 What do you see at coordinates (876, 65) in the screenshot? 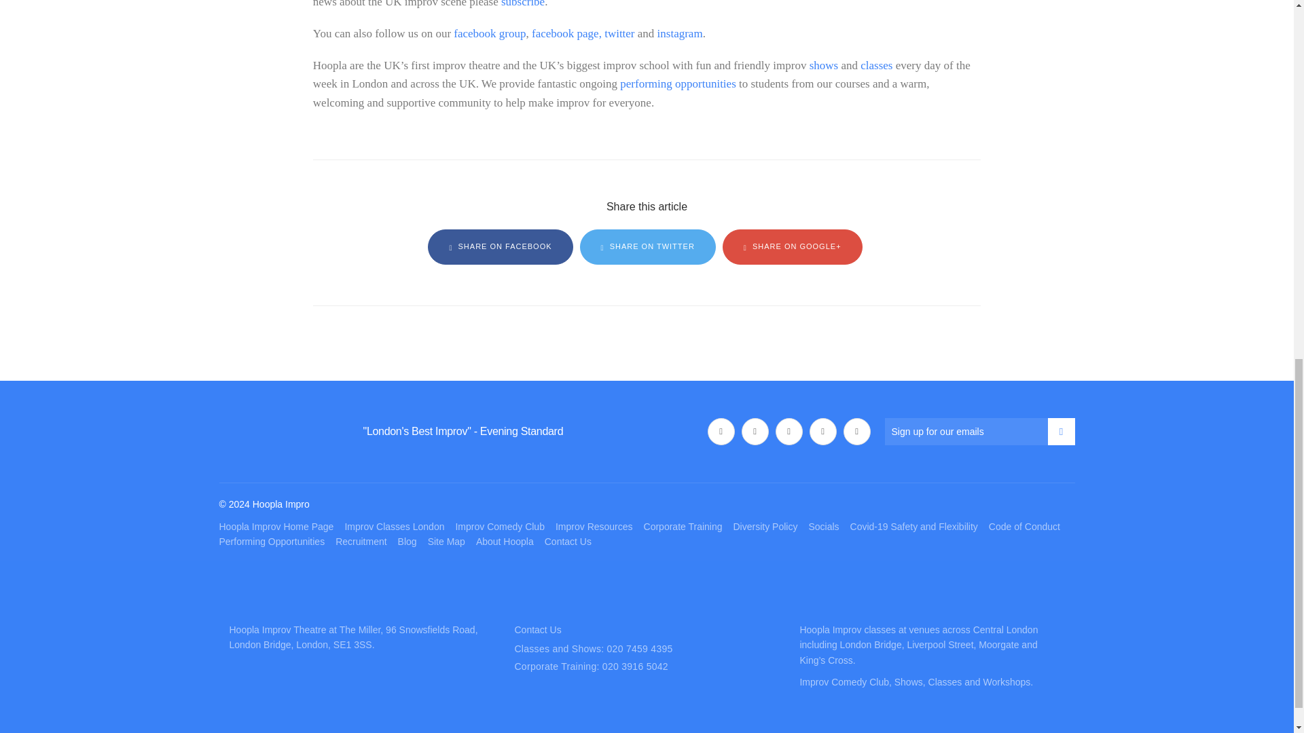
I see `classes` at bounding box center [876, 65].